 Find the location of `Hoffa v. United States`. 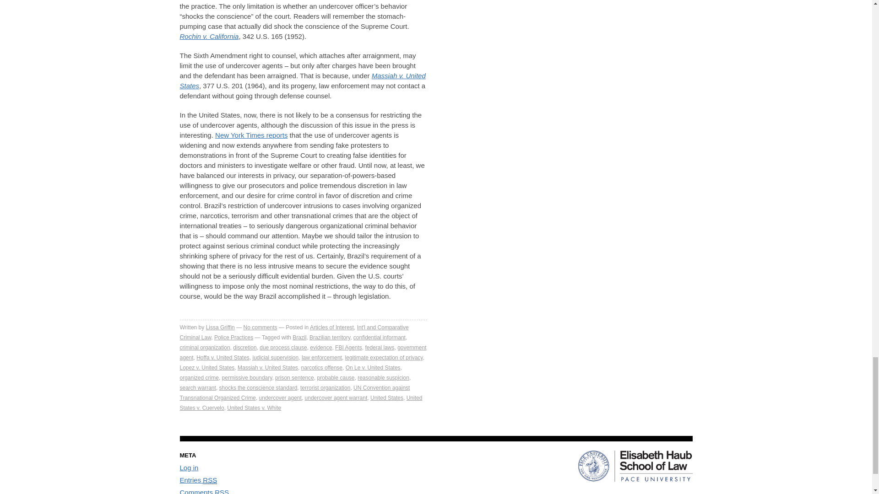

Hoffa v. United States is located at coordinates (222, 358).